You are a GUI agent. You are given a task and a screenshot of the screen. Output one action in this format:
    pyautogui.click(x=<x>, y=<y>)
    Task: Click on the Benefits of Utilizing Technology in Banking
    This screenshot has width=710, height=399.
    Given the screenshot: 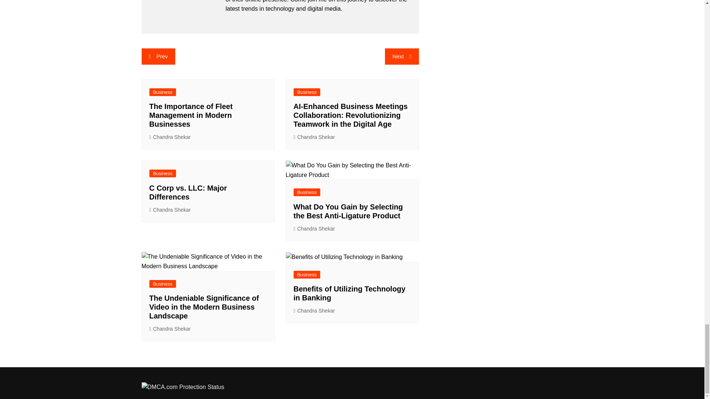 What is the action you would take?
    pyautogui.click(x=349, y=293)
    